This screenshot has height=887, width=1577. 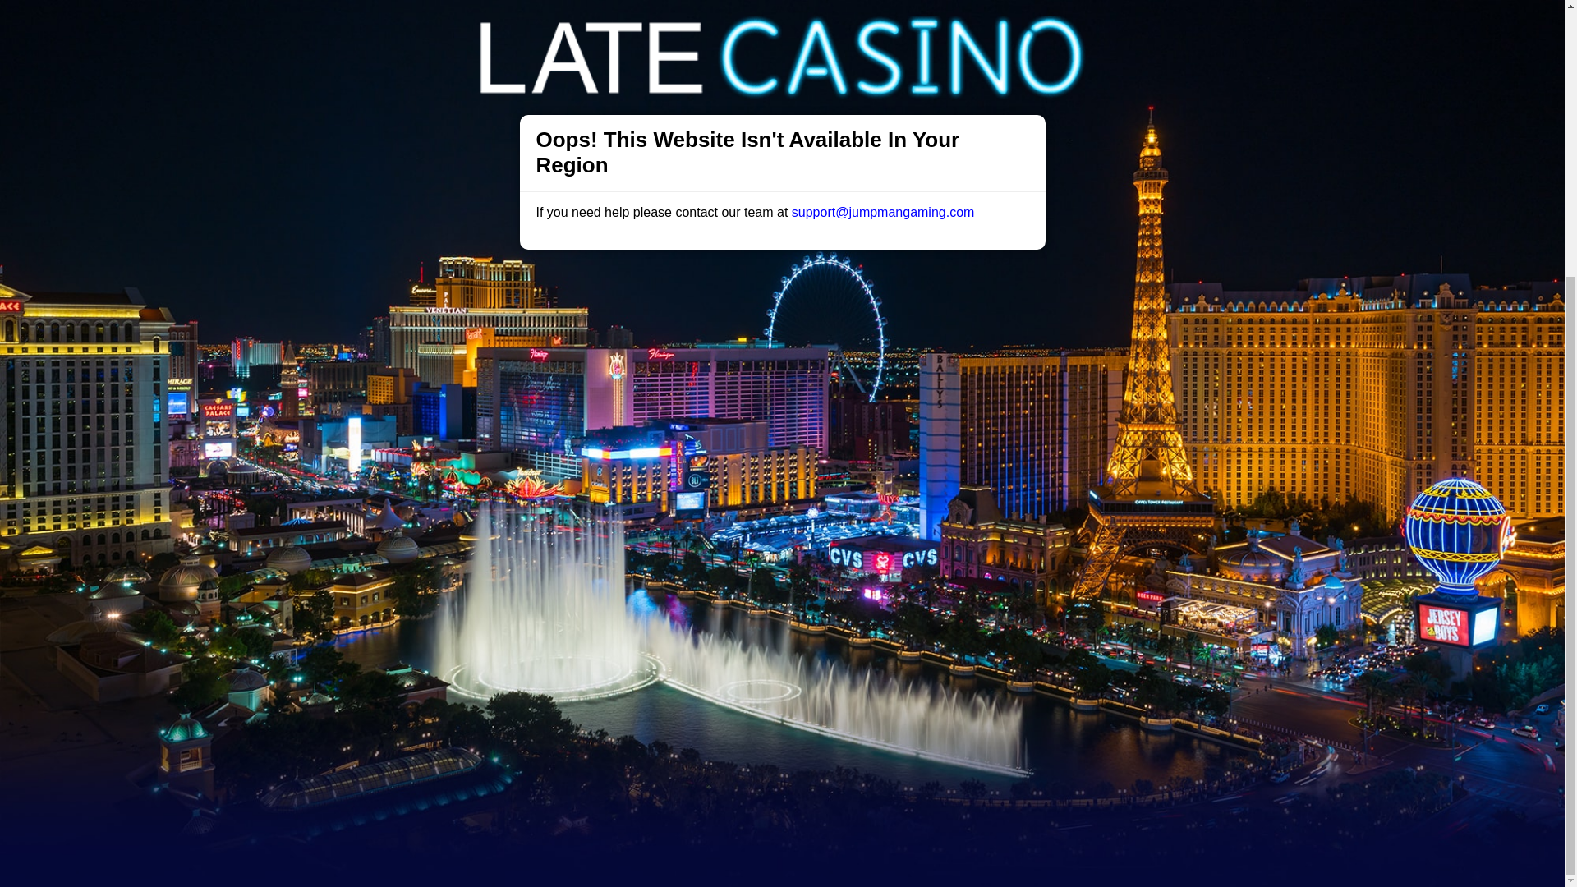 What do you see at coordinates (728, 532) in the screenshot?
I see `Privacy Policy` at bounding box center [728, 532].